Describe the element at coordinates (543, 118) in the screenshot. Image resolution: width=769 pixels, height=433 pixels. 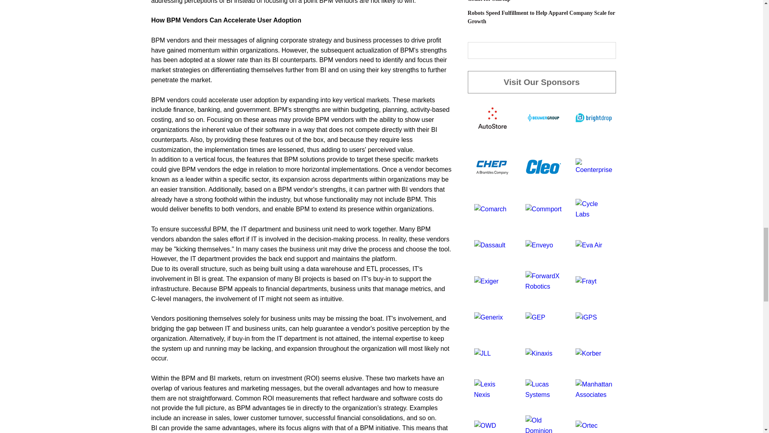
I see `Beumer Group` at that location.